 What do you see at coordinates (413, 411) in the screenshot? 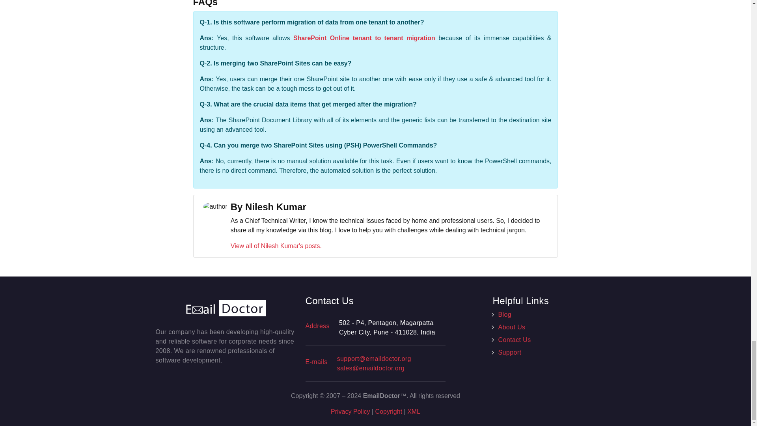
I see `XML` at bounding box center [413, 411].